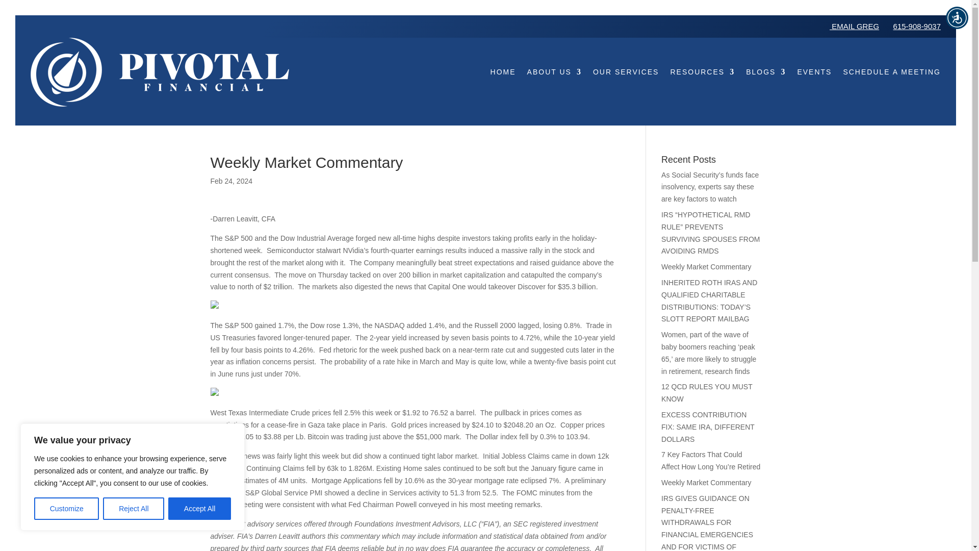 The width and height of the screenshot is (979, 551). I want to click on SCHEDULE A MEETING, so click(892, 72).